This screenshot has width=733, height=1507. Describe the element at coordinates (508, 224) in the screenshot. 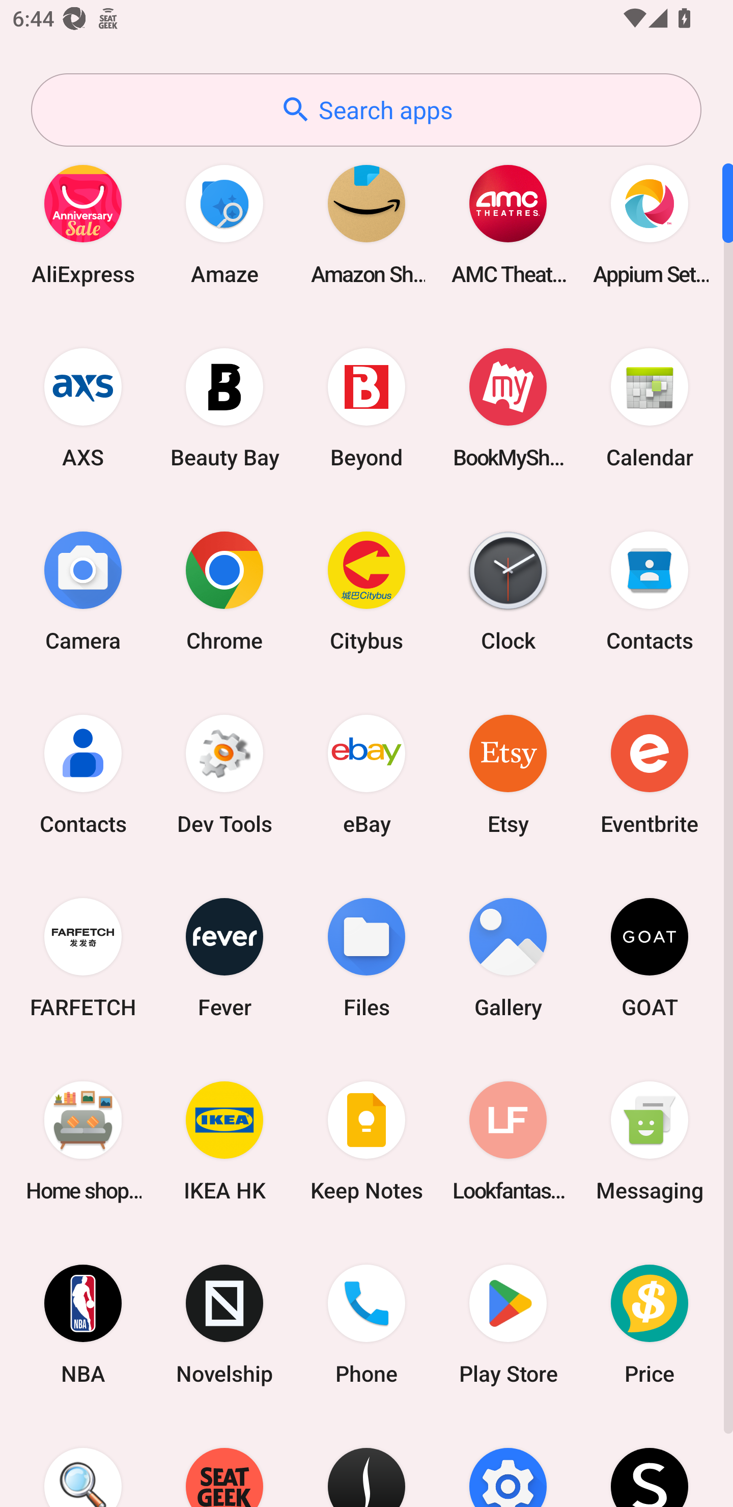

I see `AMC Theatres` at that location.